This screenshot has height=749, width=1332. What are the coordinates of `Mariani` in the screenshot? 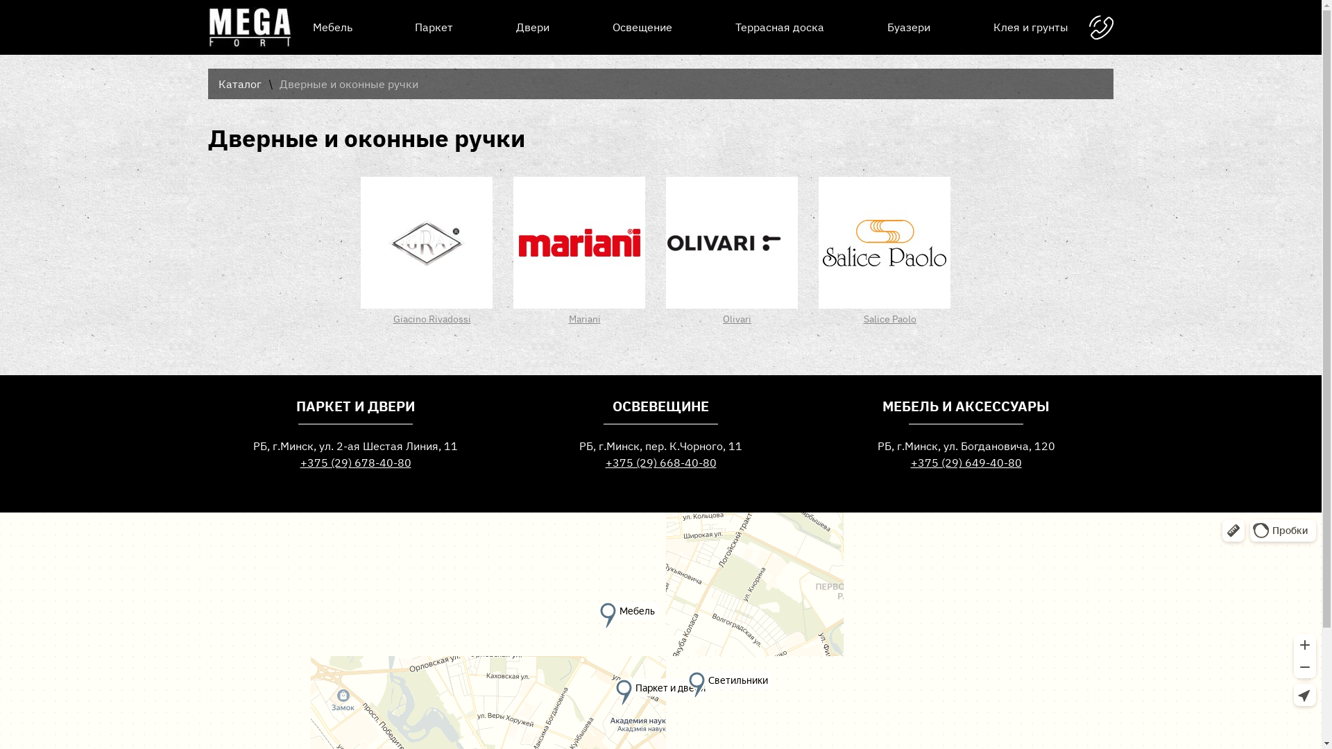 It's located at (584, 282).